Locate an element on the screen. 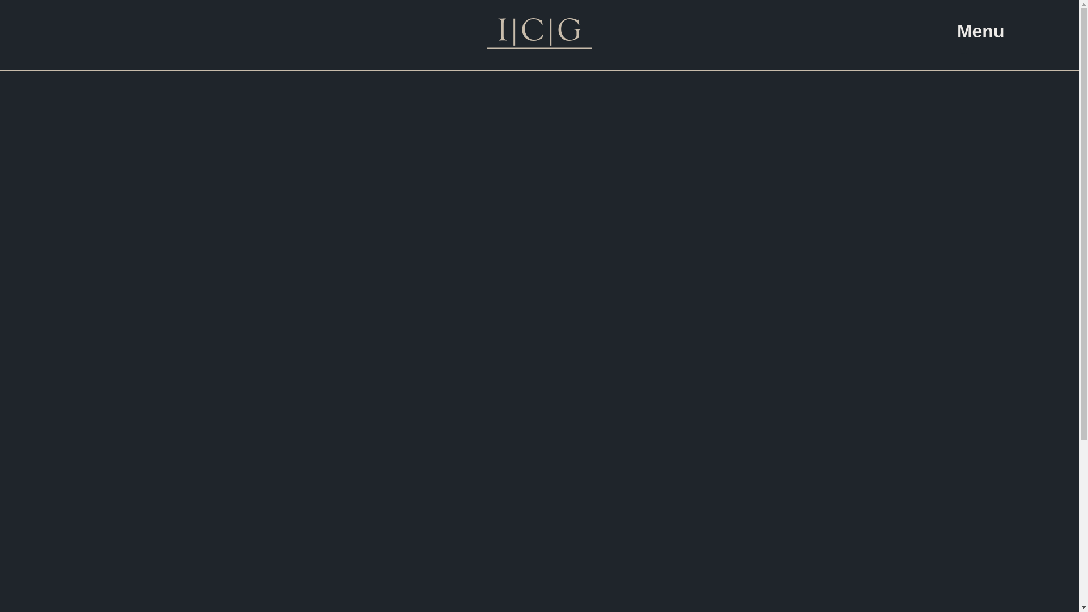  Close is located at coordinates (981, 59).